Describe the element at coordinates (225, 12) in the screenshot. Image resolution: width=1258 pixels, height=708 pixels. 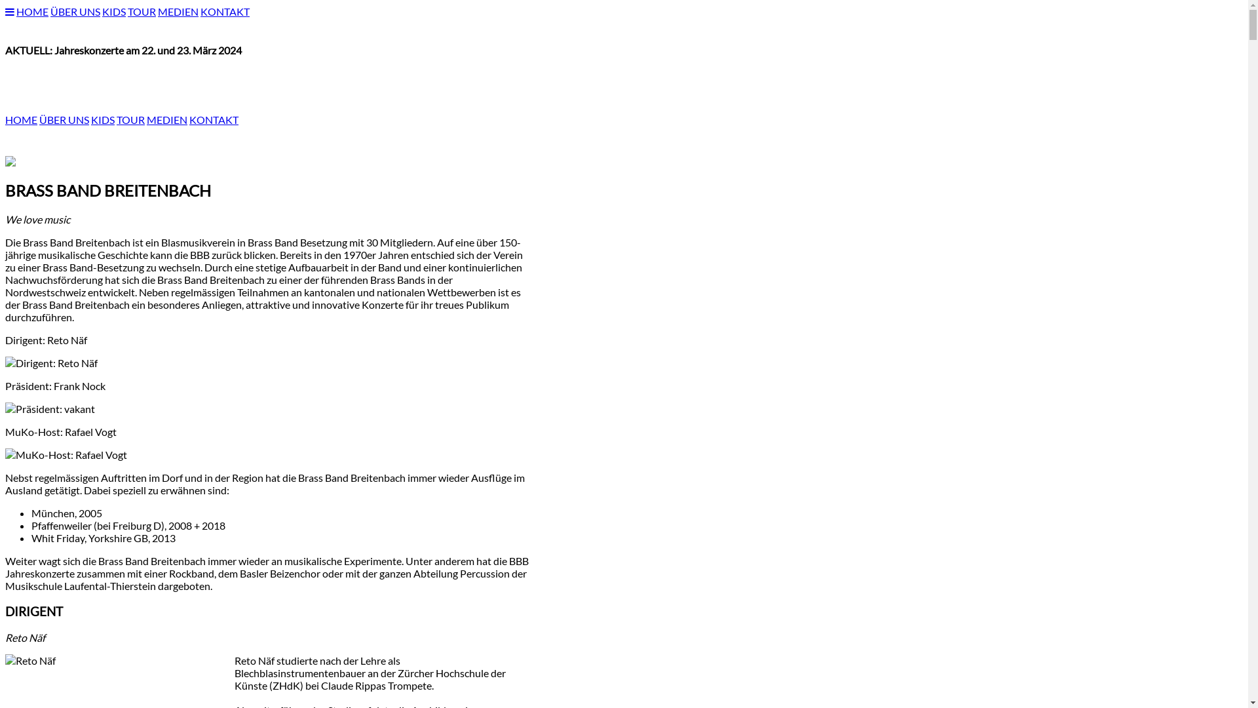
I see `KONTAKT` at that location.